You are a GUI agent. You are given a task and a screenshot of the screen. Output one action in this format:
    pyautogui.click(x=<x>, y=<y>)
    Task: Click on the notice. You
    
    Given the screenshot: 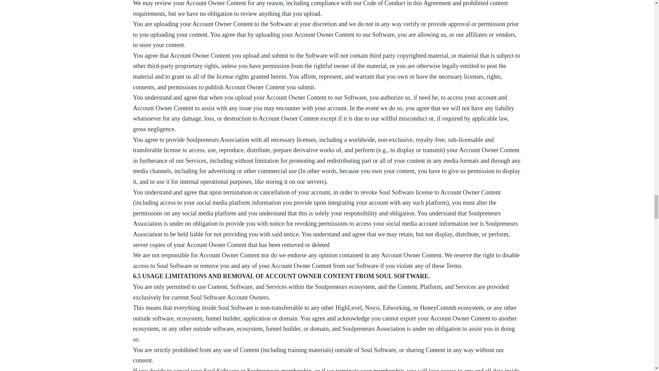 What is the action you would take?
    pyautogui.click(x=297, y=234)
    